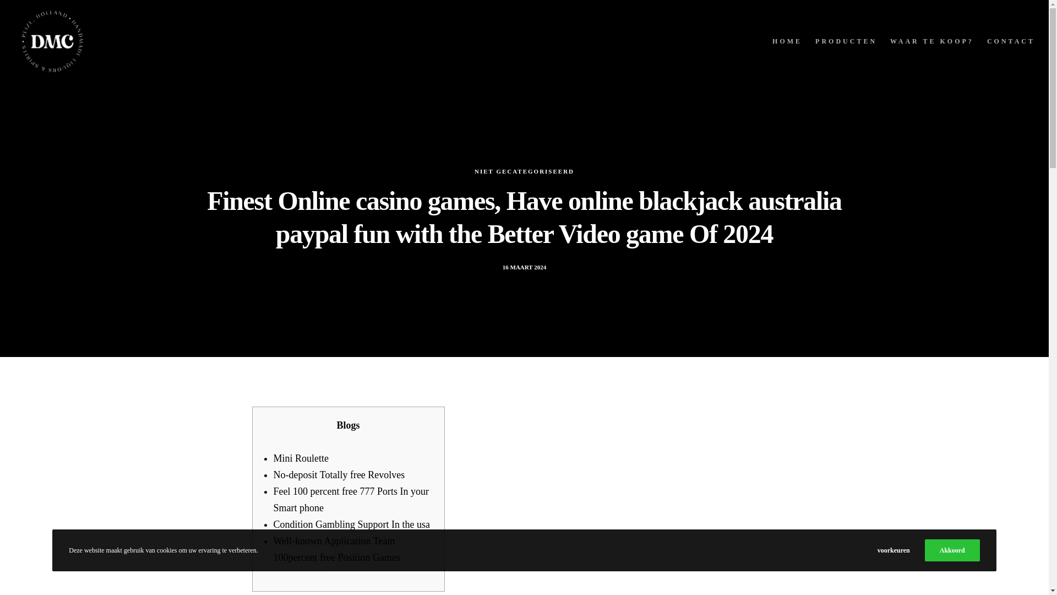 The image size is (1057, 595). Describe the element at coordinates (893, 550) in the screenshot. I see `voorkeuren` at that location.